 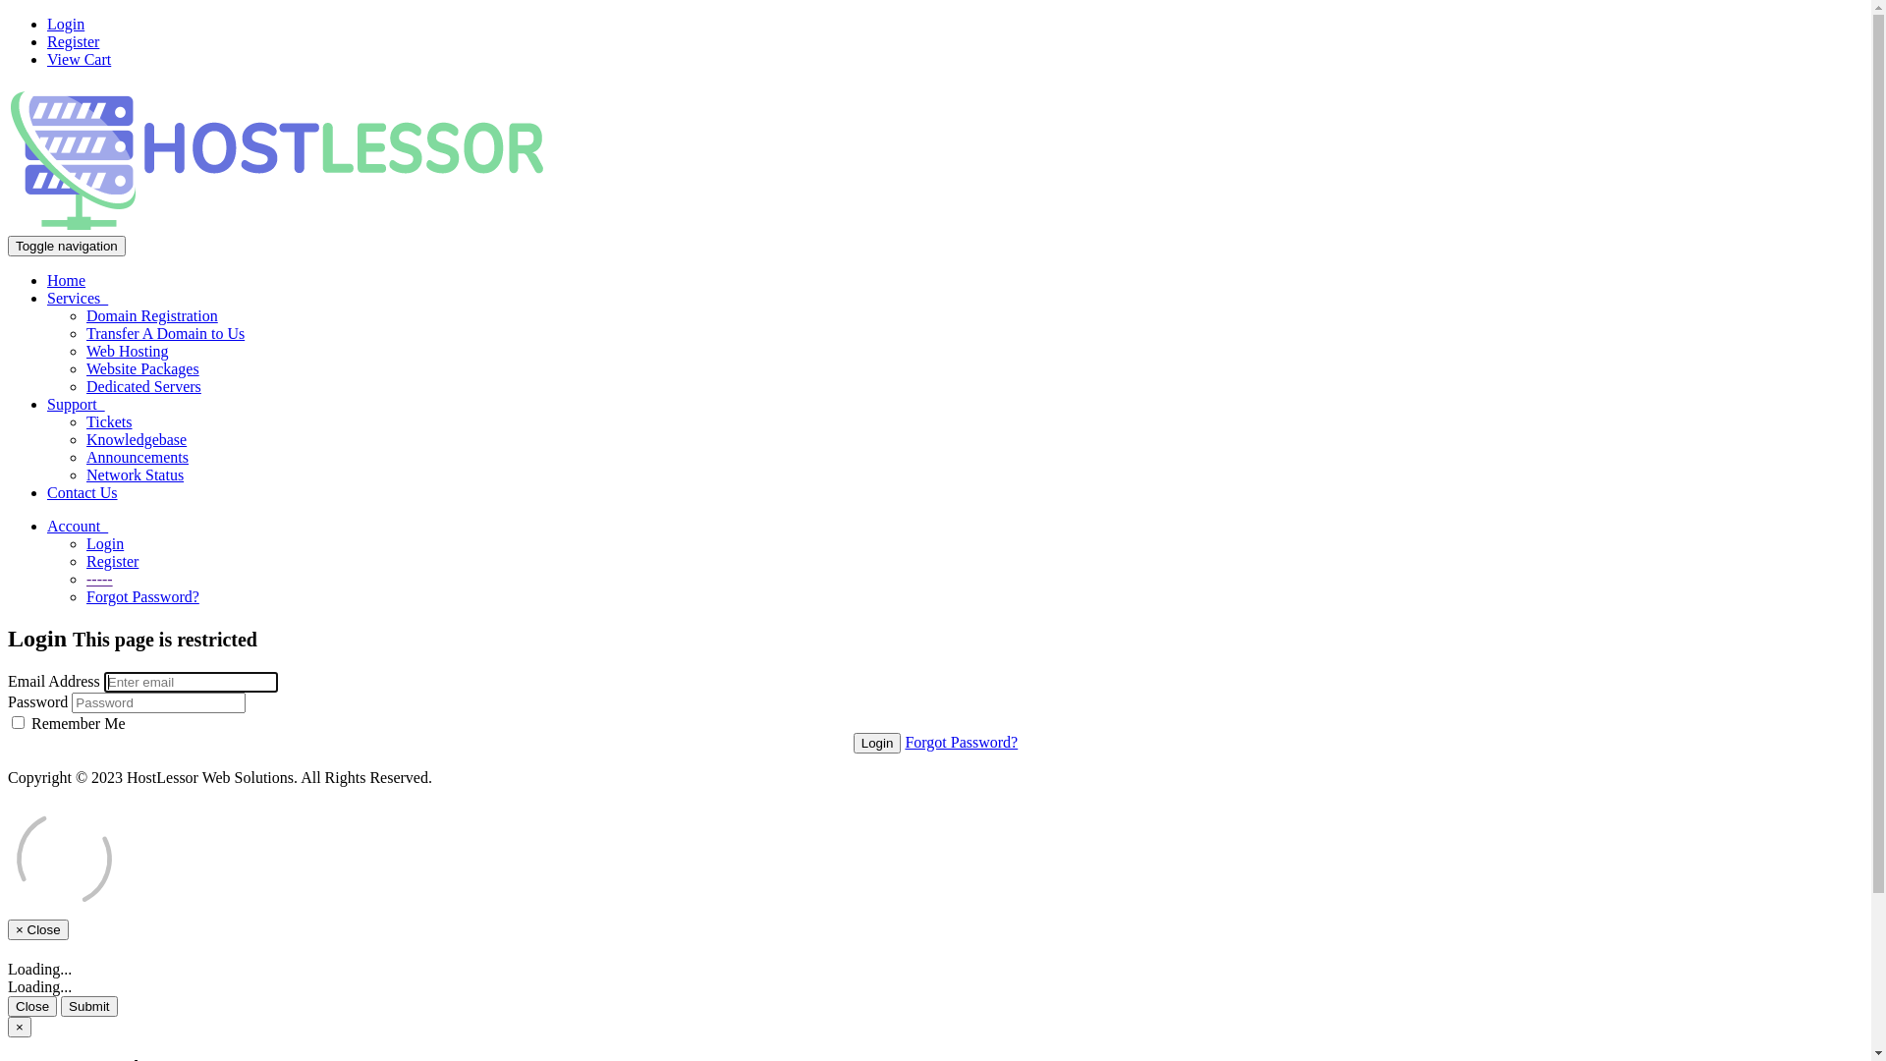 What do you see at coordinates (143, 386) in the screenshot?
I see `Dedicated Servers` at bounding box center [143, 386].